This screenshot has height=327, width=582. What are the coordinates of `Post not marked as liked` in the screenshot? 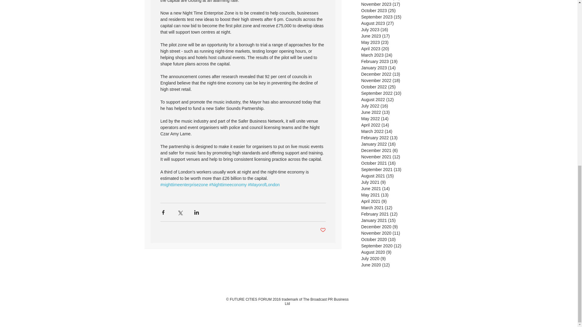 It's located at (323, 230).